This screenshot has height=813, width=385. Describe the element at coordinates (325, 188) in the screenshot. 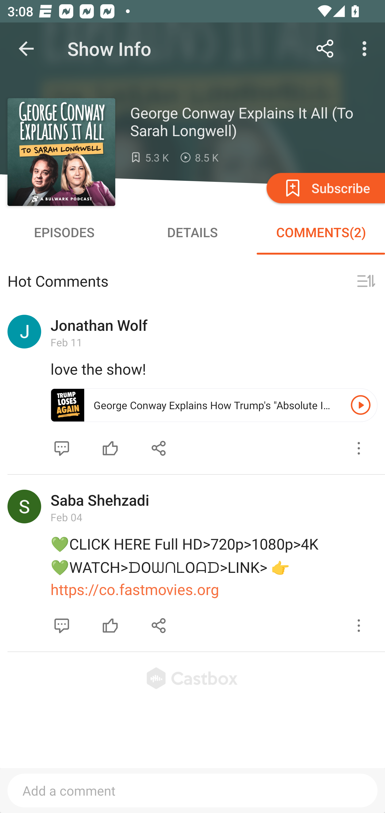

I see `Subscribe` at that location.